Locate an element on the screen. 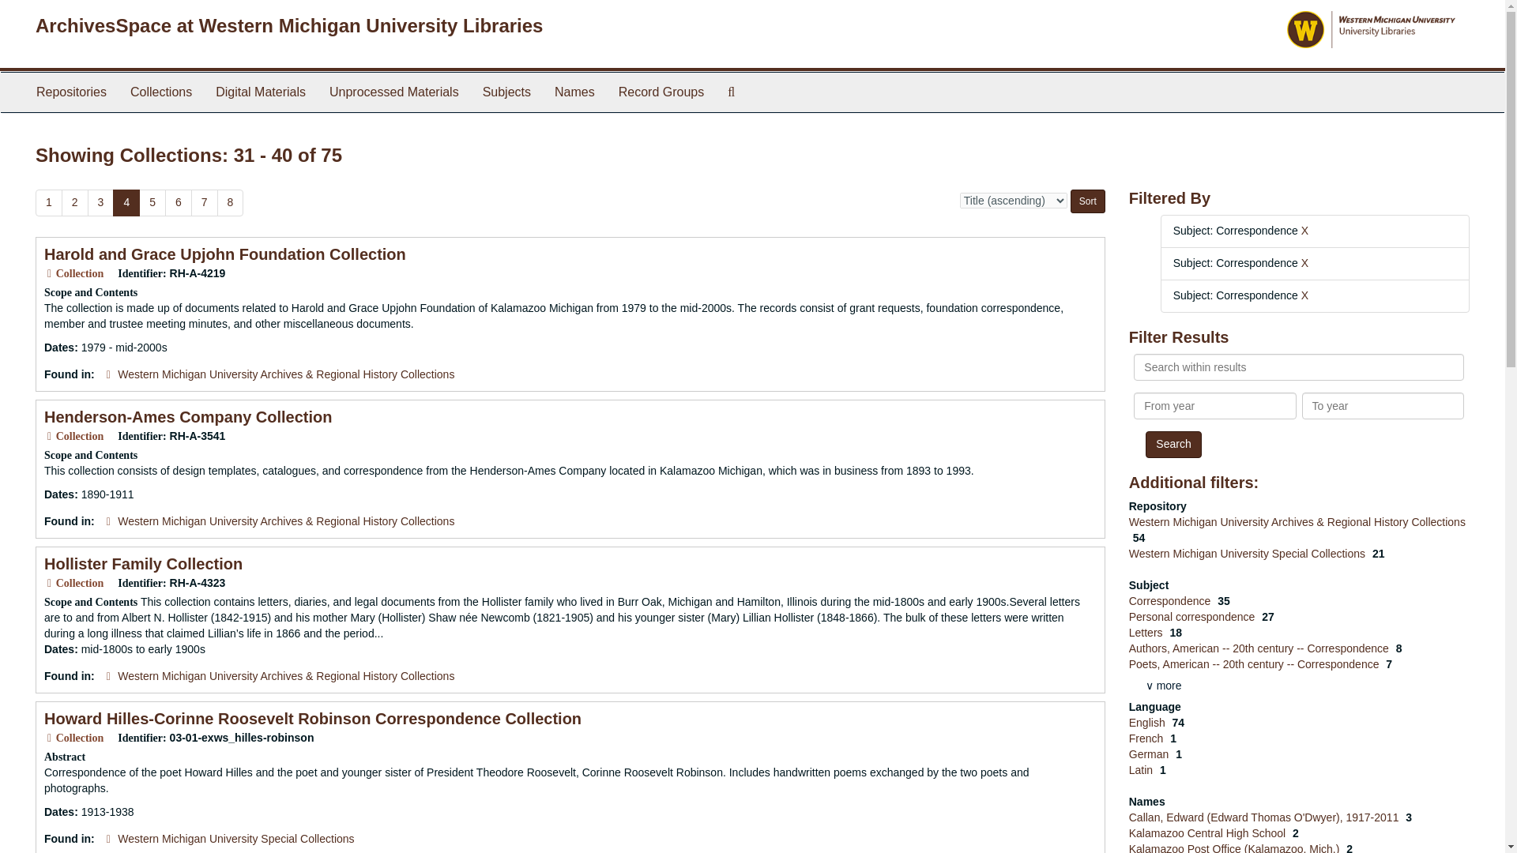  Digital Materials is located at coordinates (260, 92).